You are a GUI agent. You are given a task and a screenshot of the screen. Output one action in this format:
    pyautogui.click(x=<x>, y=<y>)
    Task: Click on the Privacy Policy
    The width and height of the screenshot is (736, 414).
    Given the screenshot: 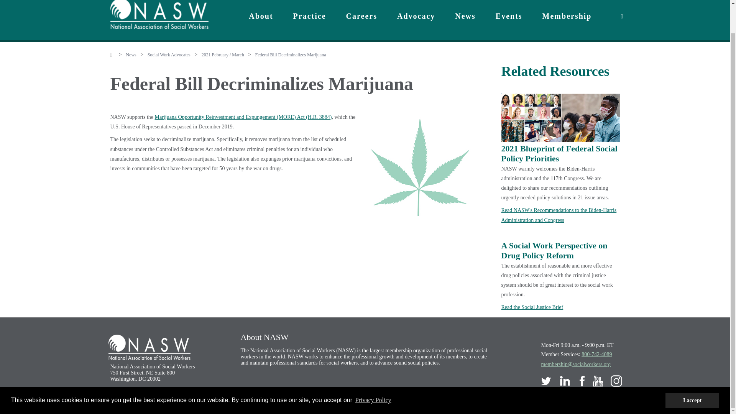 What is the action you would take?
    pyautogui.click(x=373, y=370)
    